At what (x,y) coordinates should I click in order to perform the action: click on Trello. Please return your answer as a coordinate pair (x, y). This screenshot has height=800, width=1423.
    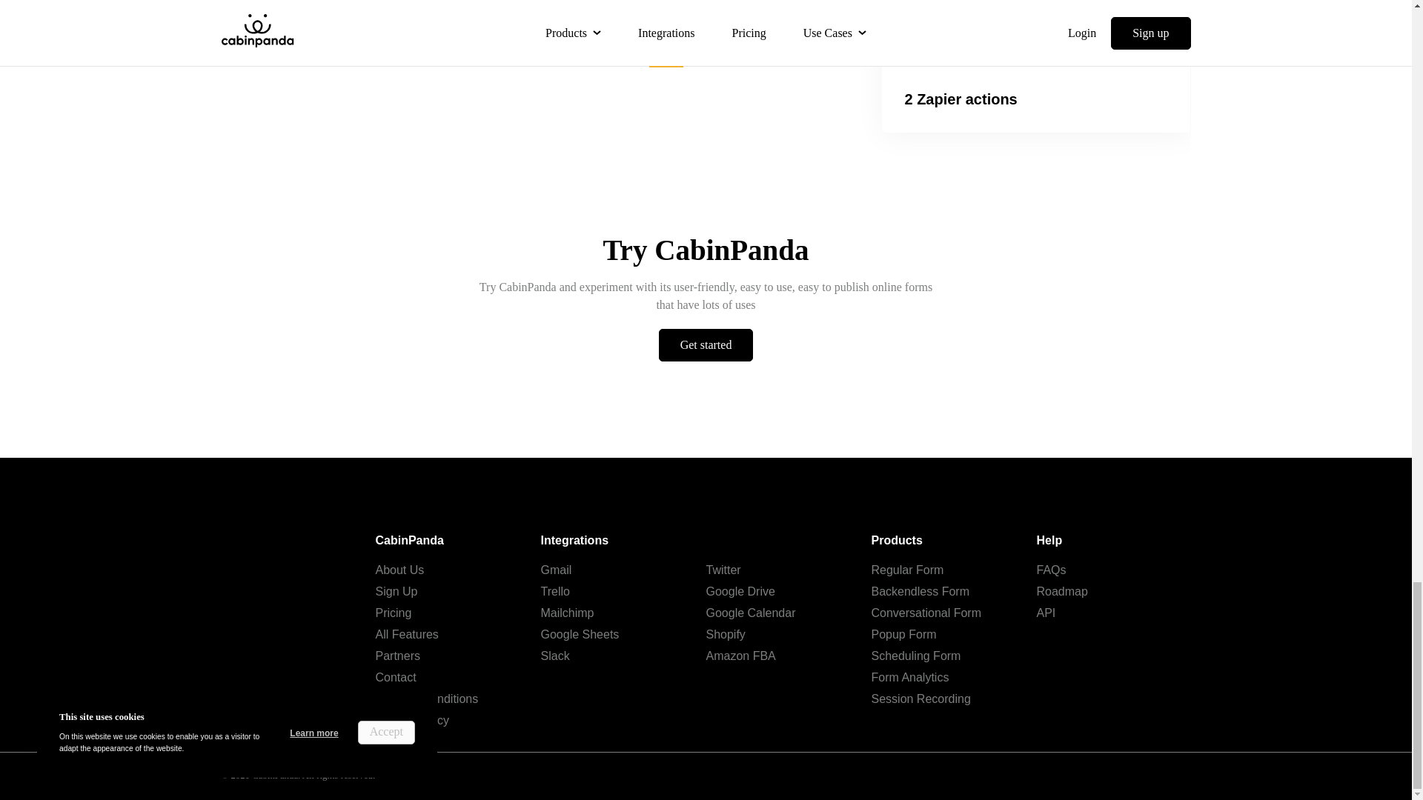
    Looking at the image, I should click on (555, 591).